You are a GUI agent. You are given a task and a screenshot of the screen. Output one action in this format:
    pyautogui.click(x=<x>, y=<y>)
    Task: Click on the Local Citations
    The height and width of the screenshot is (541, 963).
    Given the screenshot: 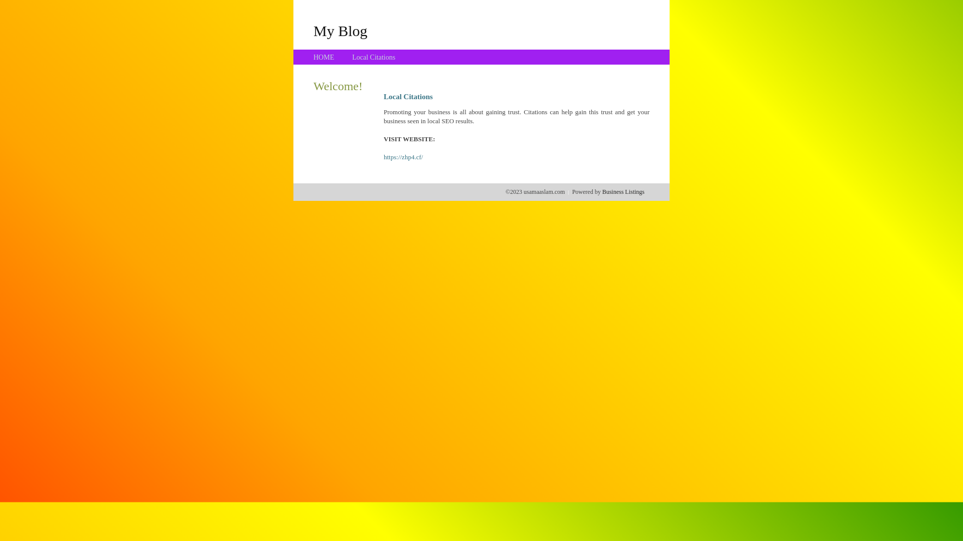 What is the action you would take?
    pyautogui.click(x=374, y=57)
    